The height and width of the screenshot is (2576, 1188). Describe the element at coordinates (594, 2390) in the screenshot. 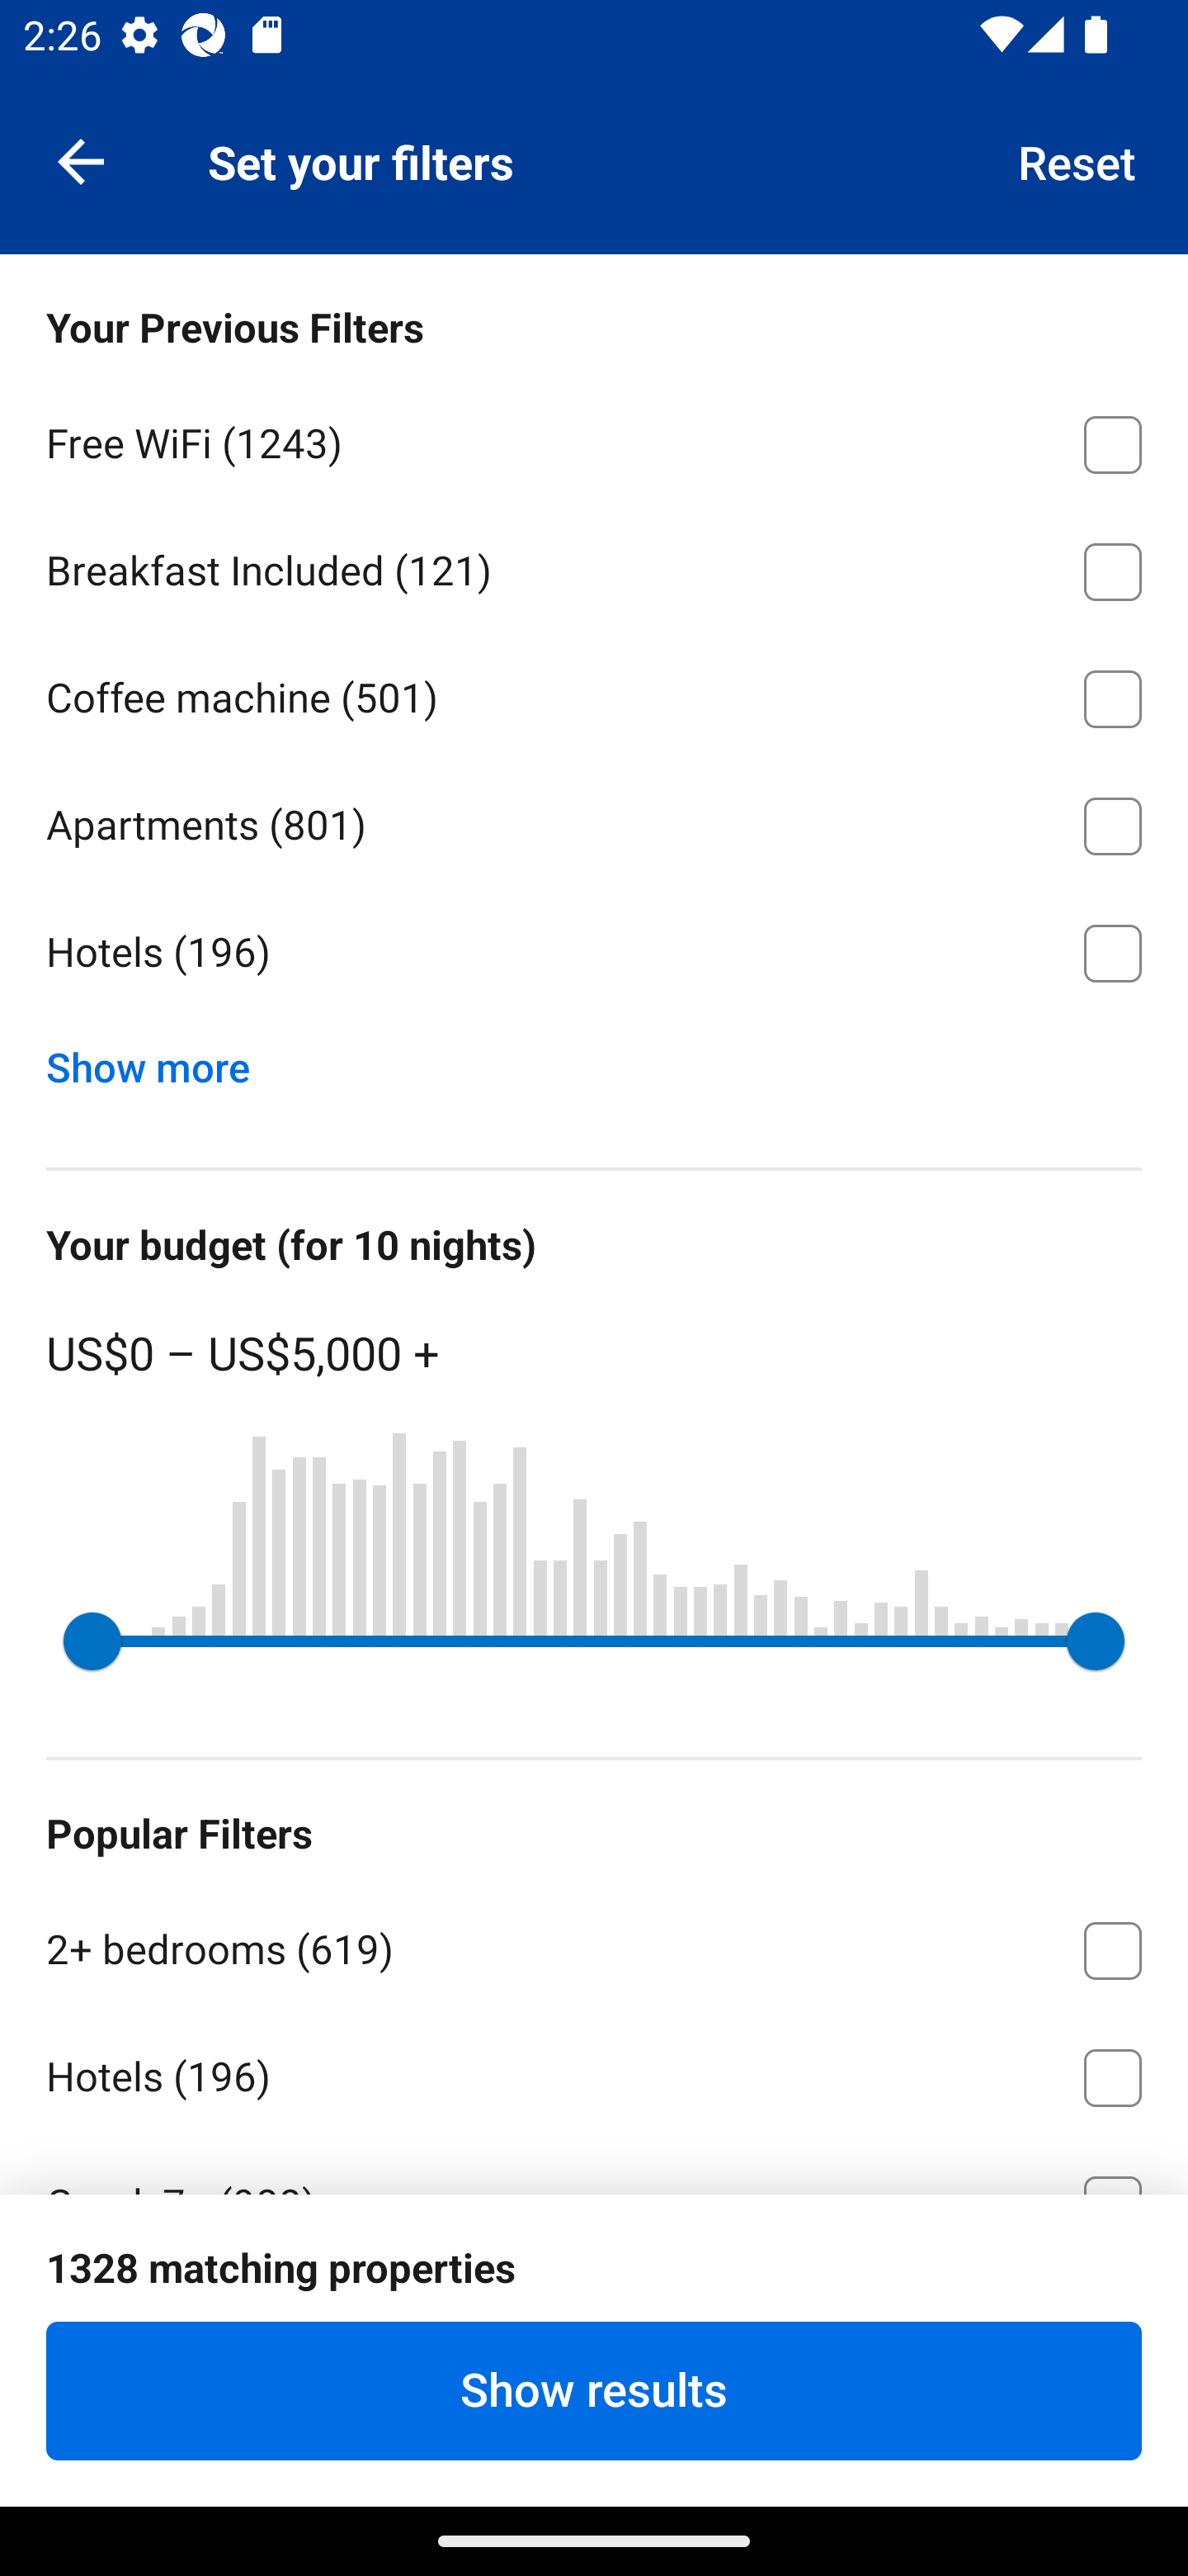

I see `Show results` at that location.